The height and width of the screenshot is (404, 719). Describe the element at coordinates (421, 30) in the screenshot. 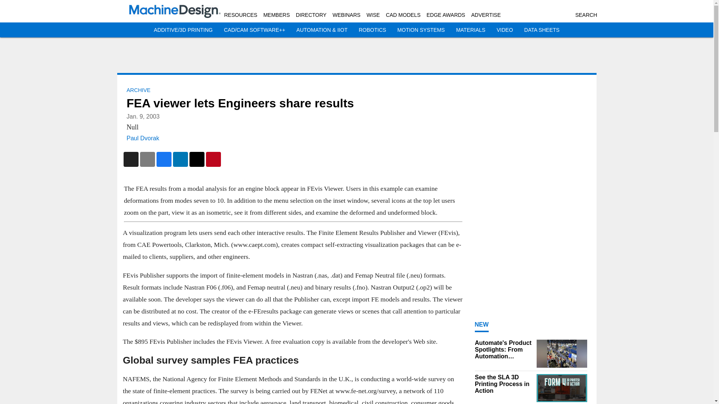

I see `MOTION SYSTEMS` at that location.